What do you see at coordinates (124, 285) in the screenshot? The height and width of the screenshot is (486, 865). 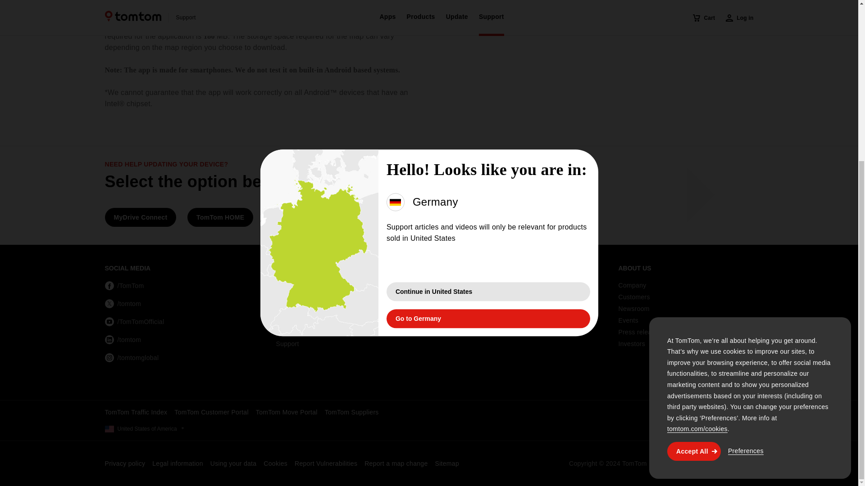 I see `Facebook` at bounding box center [124, 285].